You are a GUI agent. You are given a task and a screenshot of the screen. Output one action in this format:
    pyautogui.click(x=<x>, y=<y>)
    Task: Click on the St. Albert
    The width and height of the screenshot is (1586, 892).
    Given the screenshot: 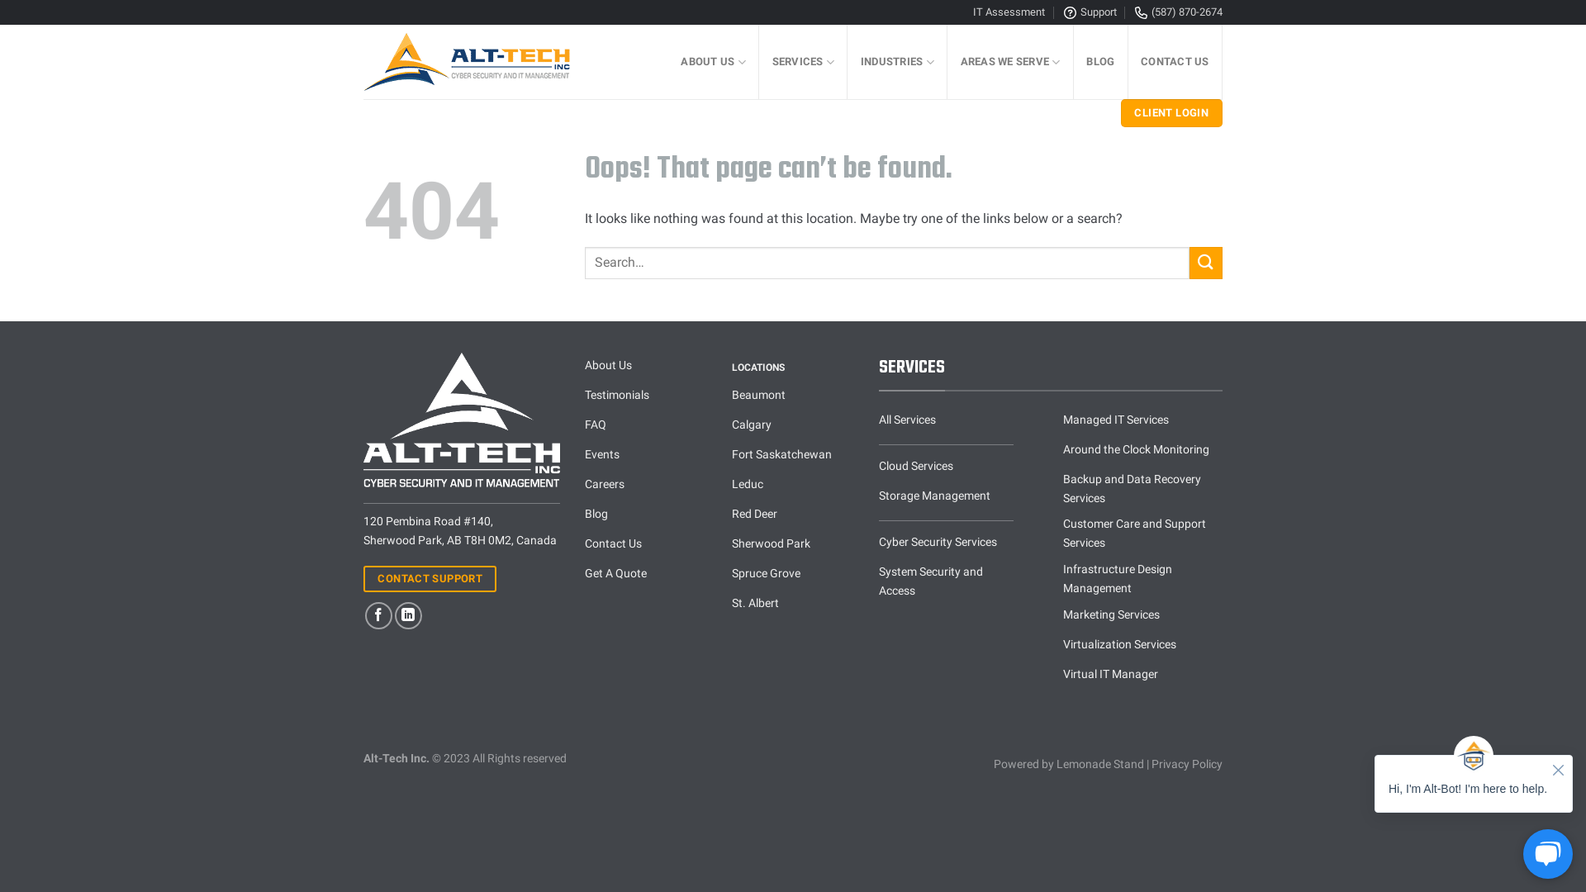 What is the action you would take?
    pyautogui.click(x=793, y=605)
    